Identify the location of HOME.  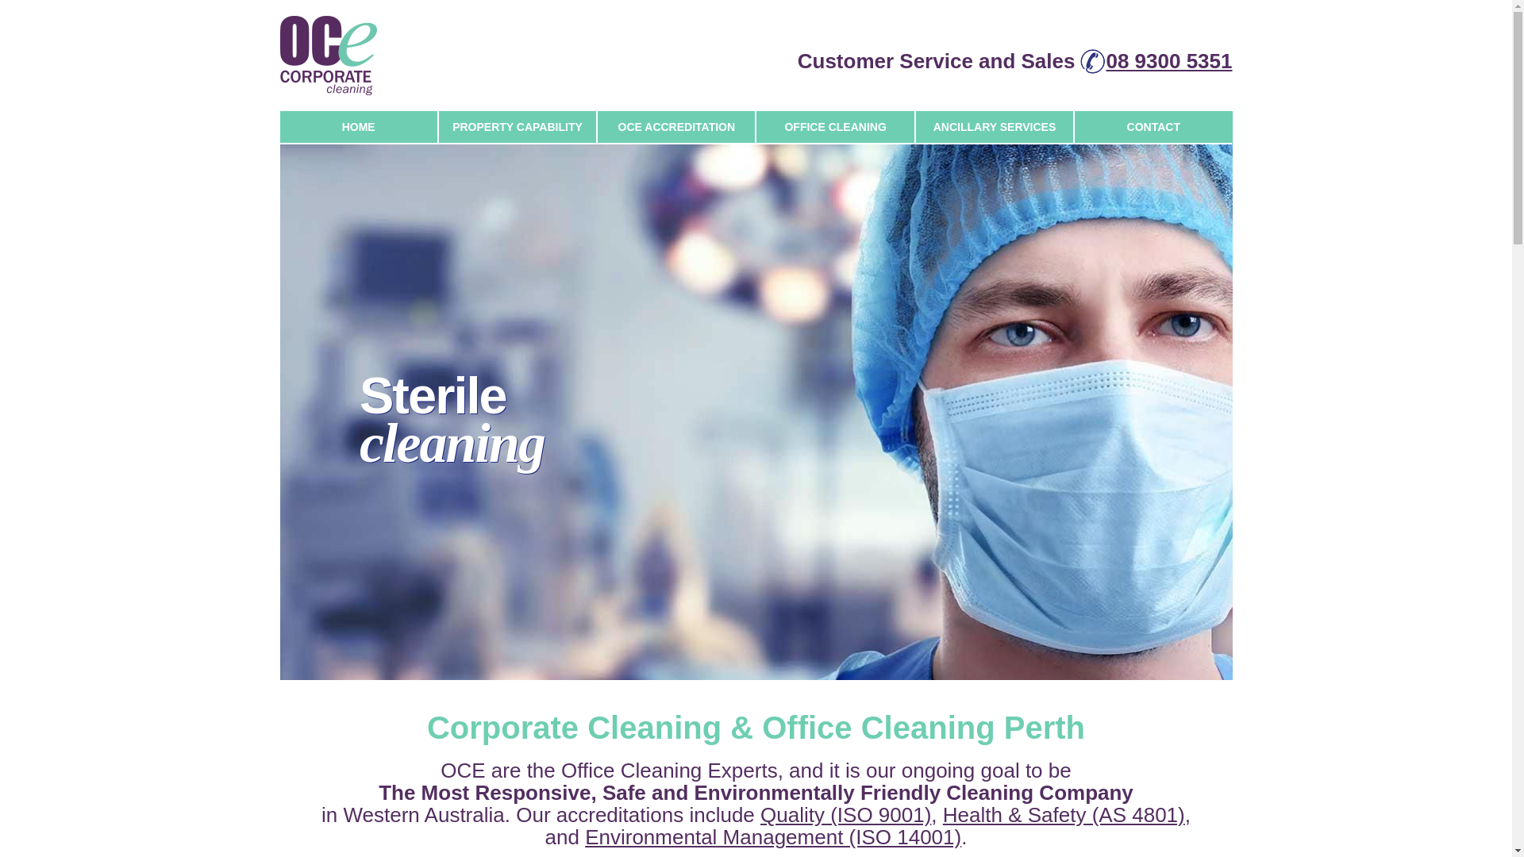
(358, 127).